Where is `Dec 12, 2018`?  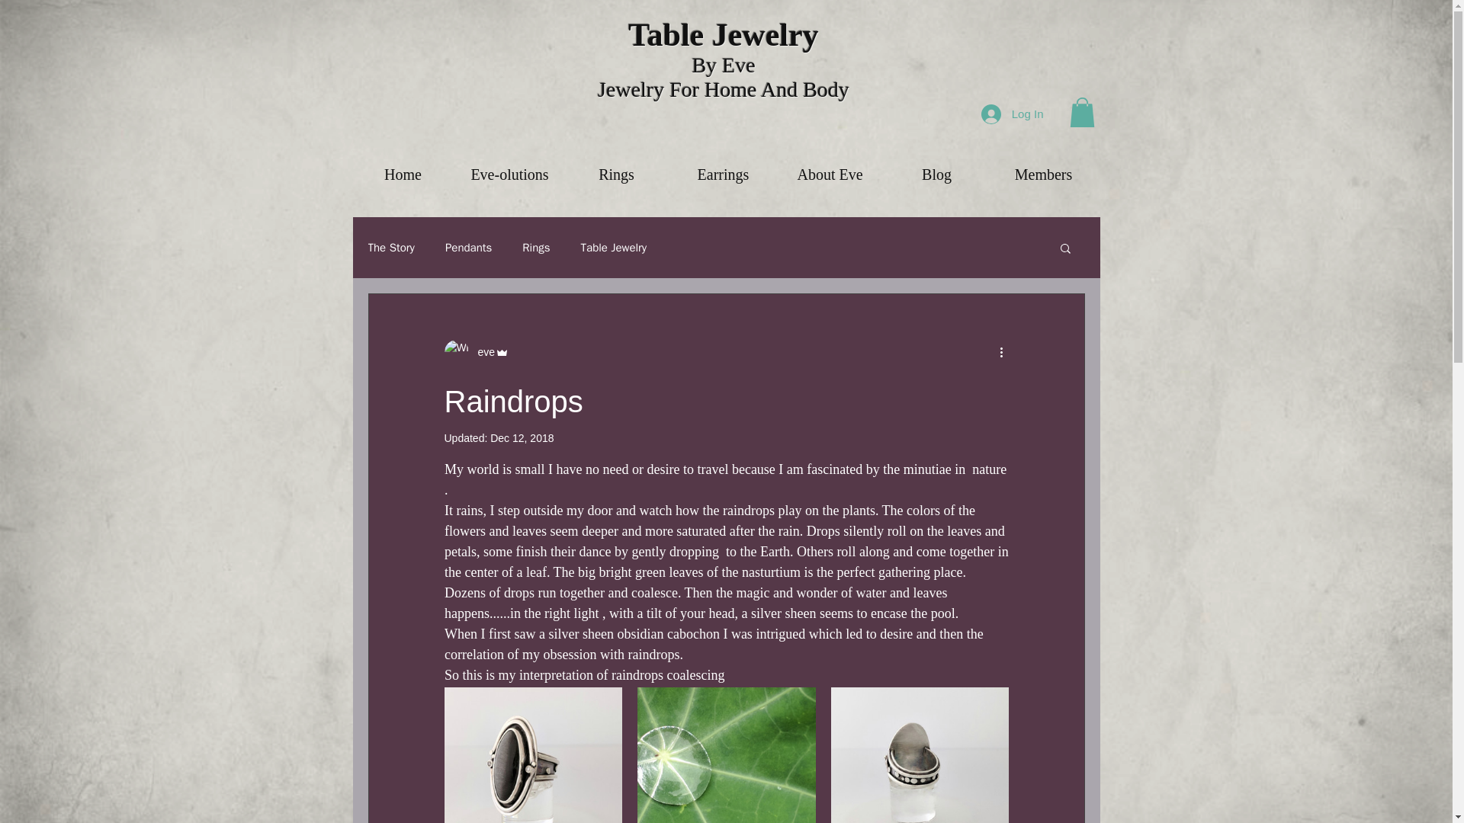
Dec 12, 2018 is located at coordinates (522, 438).